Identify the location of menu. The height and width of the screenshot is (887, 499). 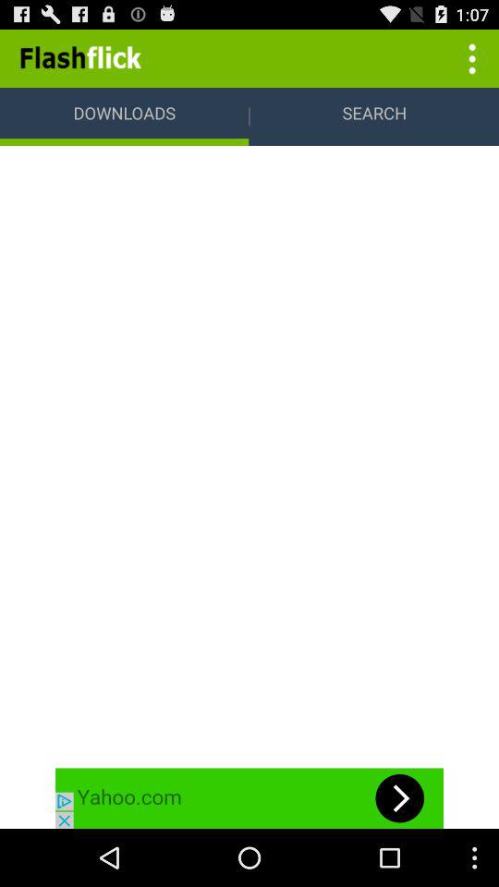
(469, 57).